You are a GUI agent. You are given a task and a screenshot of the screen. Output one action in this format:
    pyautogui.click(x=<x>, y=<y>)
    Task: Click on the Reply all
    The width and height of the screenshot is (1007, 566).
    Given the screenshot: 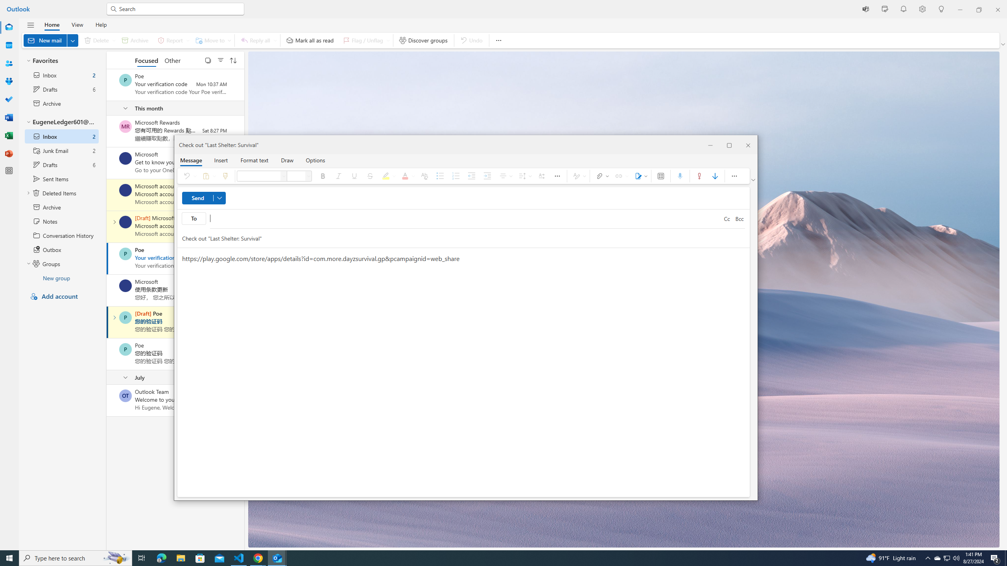 What is the action you would take?
    pyautogui.click(x=258, y=40)
    